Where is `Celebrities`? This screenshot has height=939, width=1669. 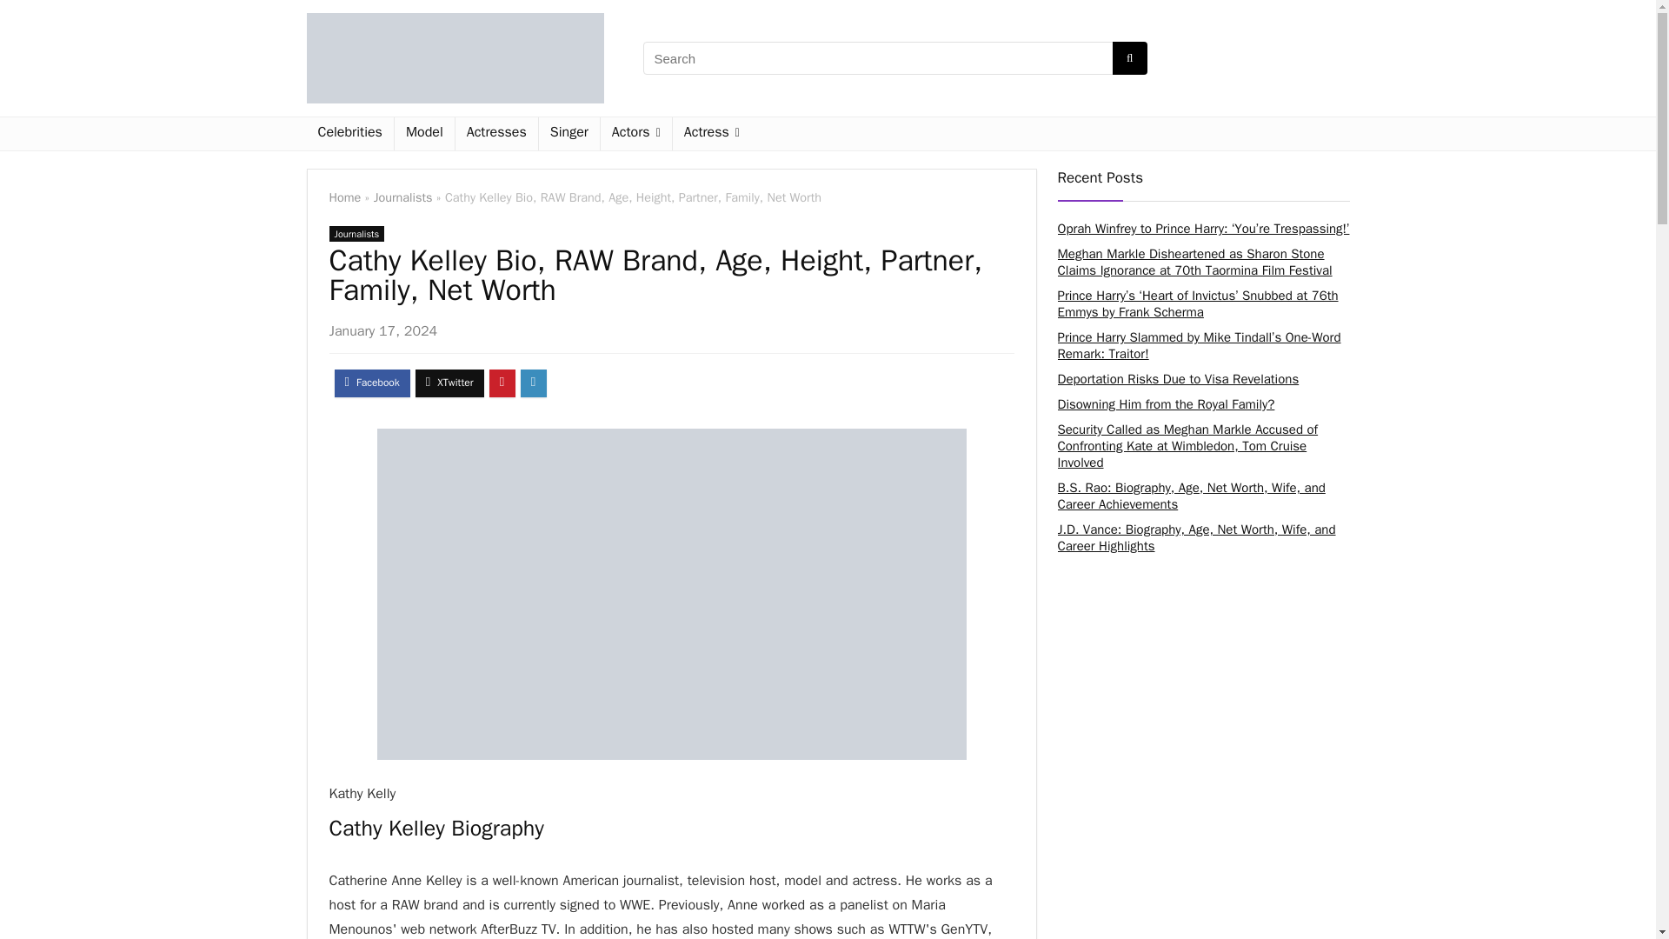 Celebrities is located at coordinates (349, 134).